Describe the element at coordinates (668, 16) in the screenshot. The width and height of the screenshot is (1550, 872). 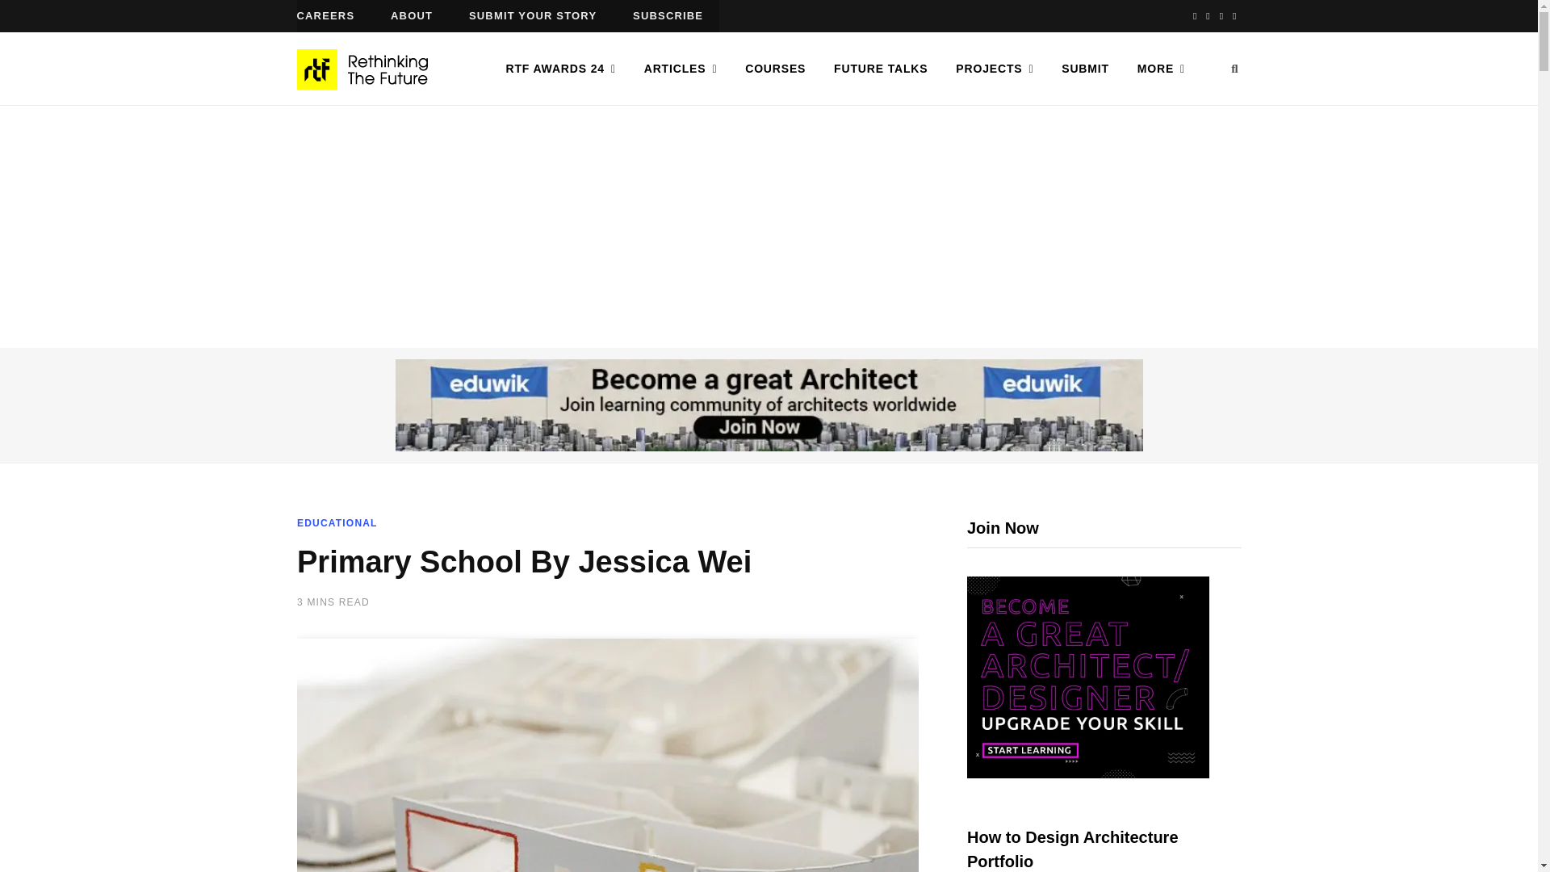
I see `SUBSCRIBE` at that location.